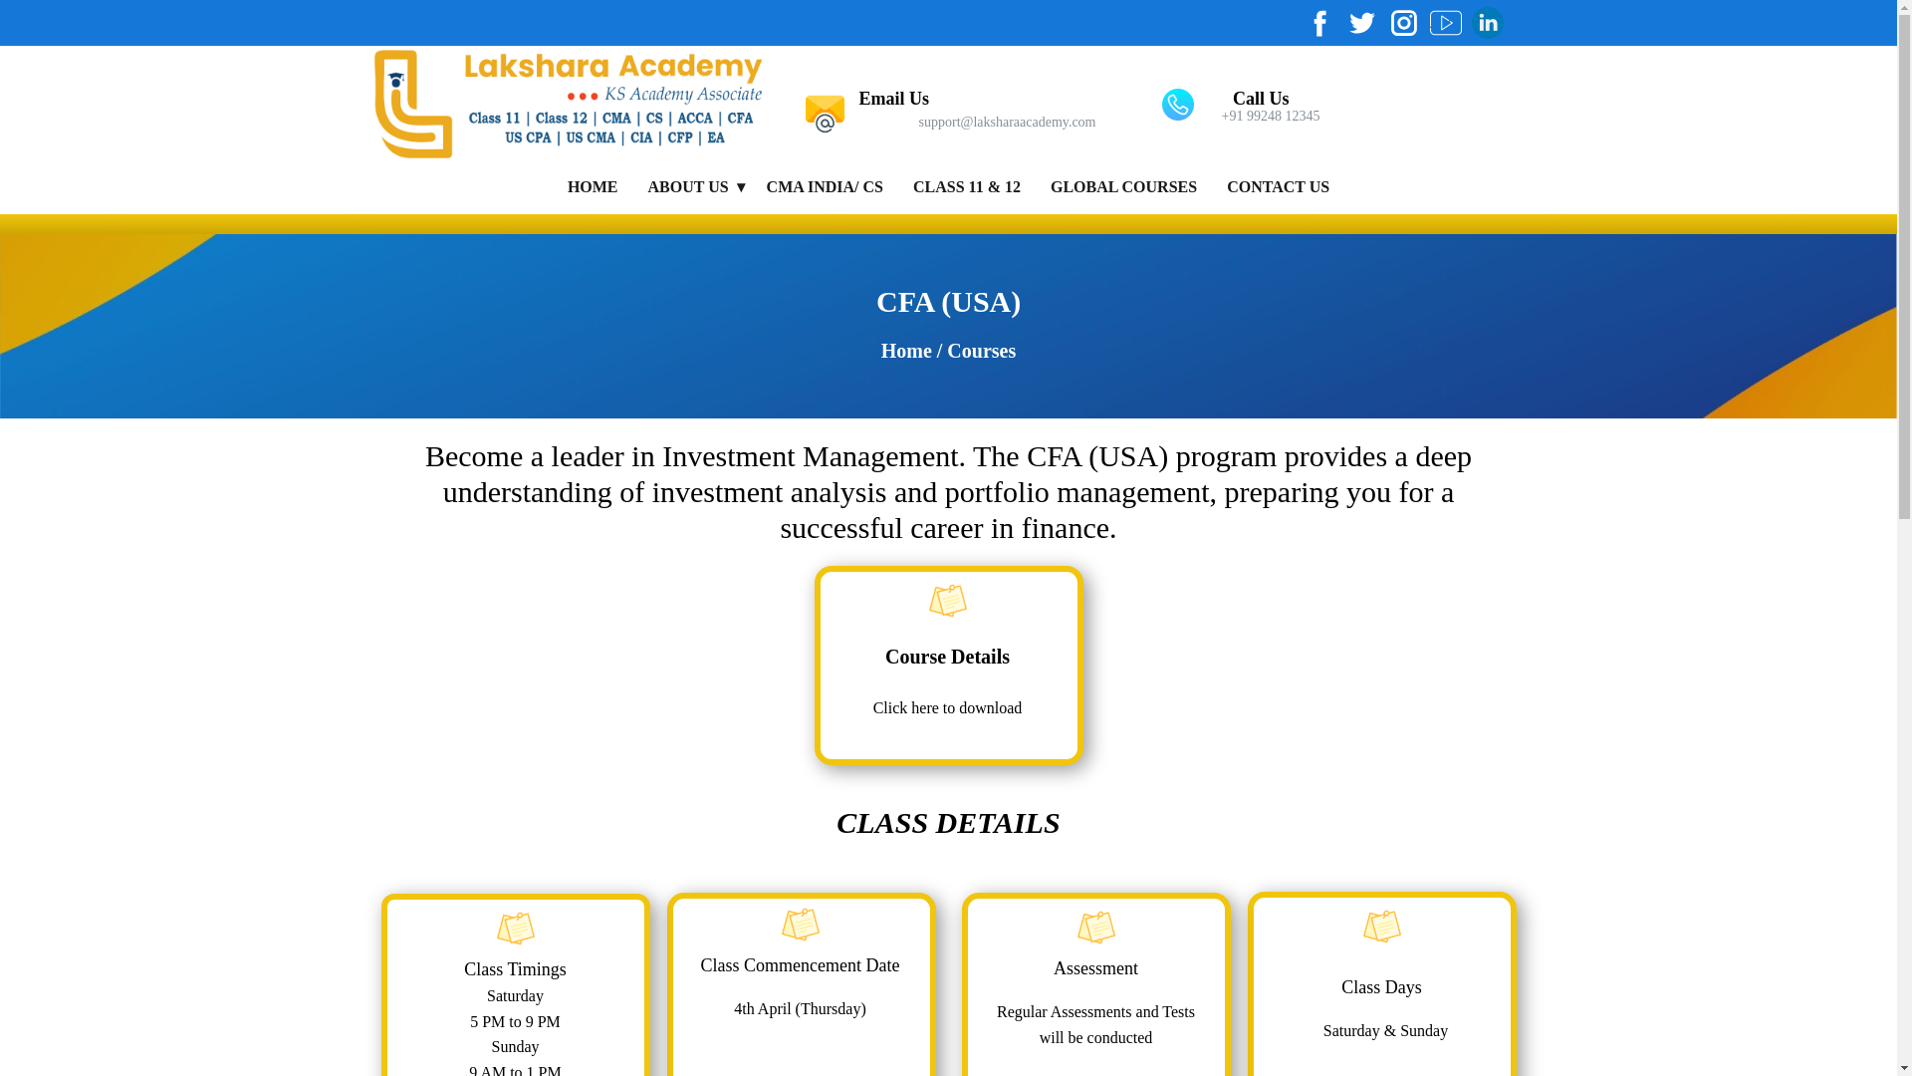  I want to click on ABOUT US, so click(691, 187).